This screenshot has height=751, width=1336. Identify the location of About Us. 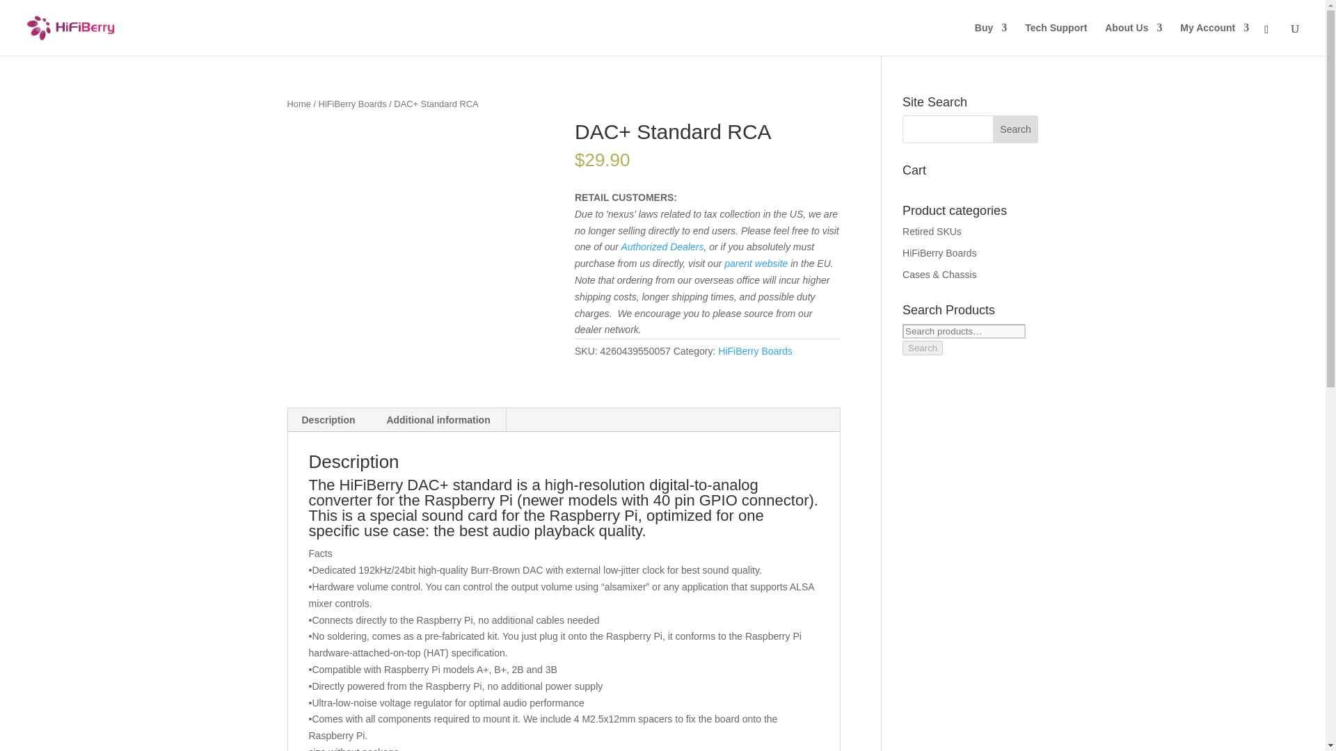
(1133, 39).